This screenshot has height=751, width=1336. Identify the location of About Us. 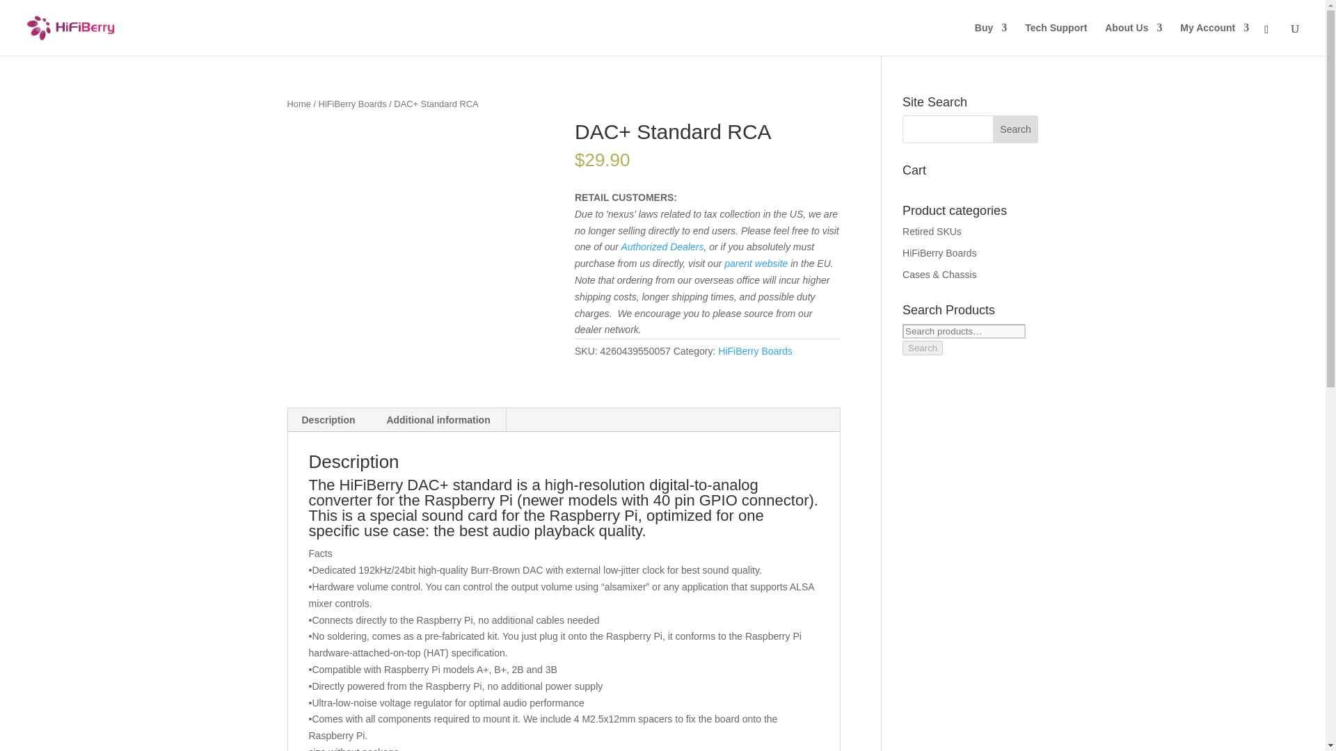
(1133, 39).